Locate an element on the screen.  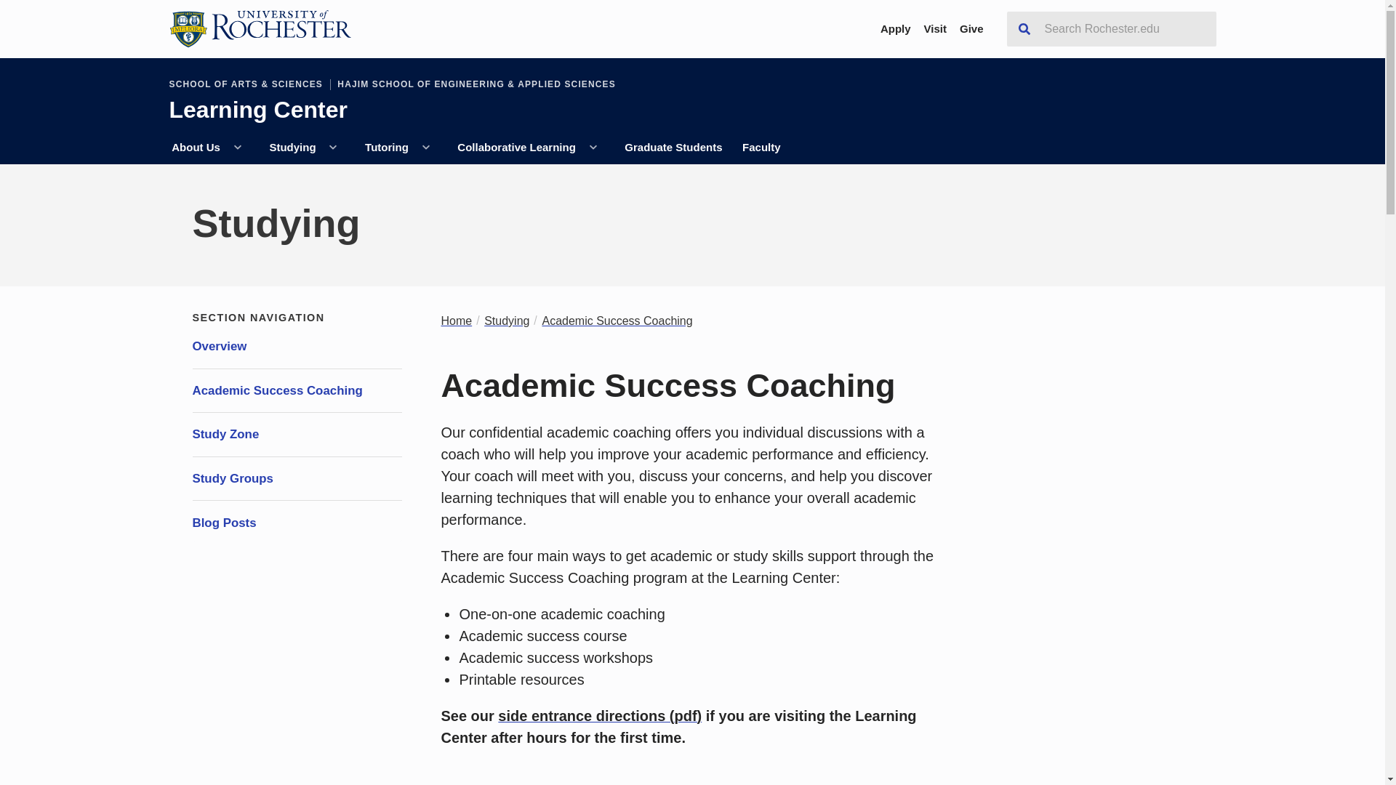
About Us is located at coordinates (195, 148).